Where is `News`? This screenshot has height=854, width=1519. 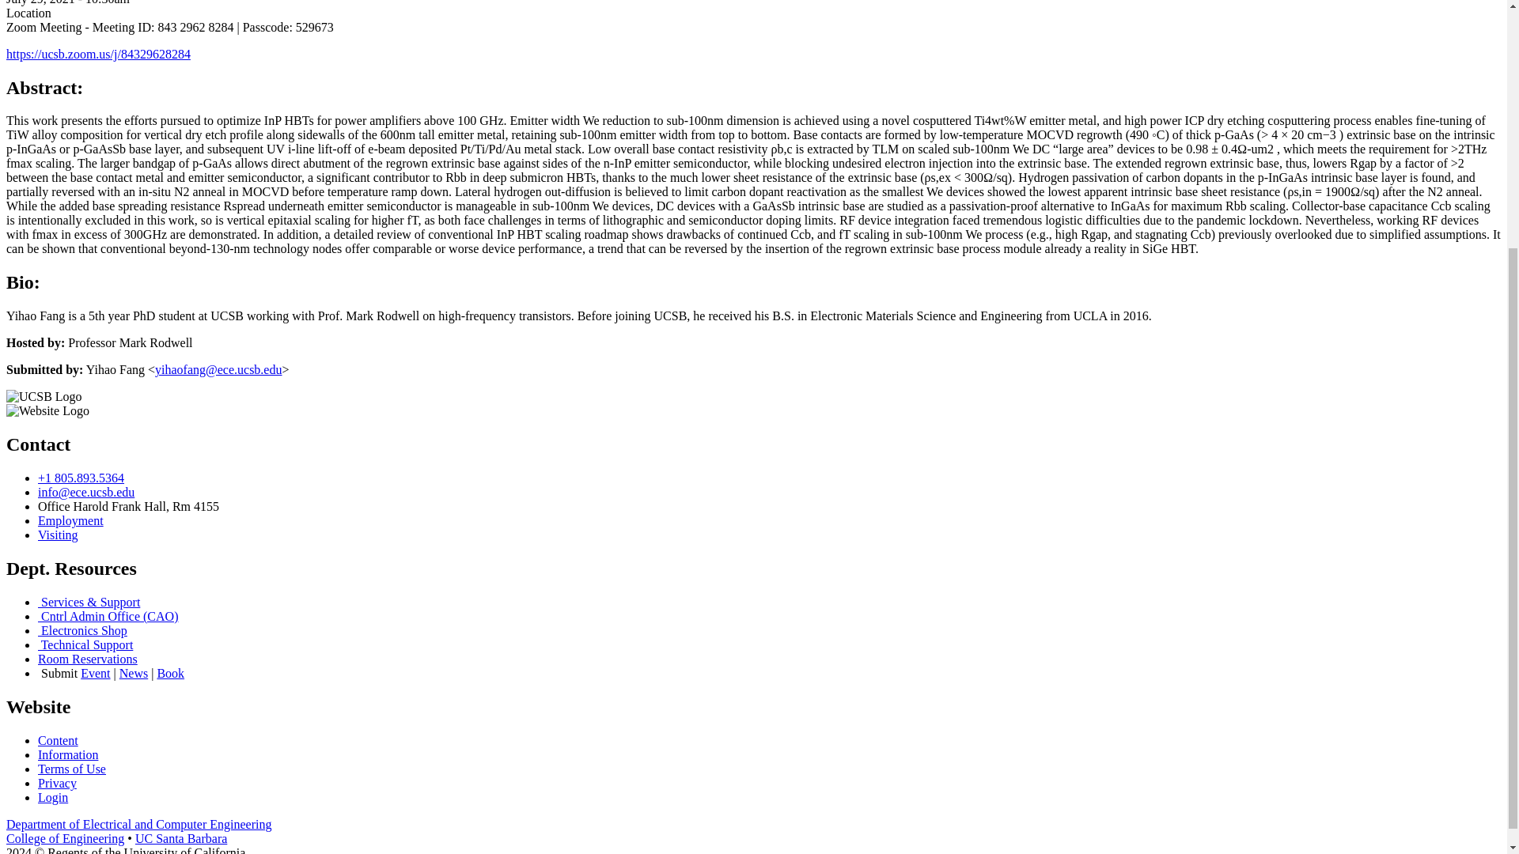 News is located at coordinates (133, 673).